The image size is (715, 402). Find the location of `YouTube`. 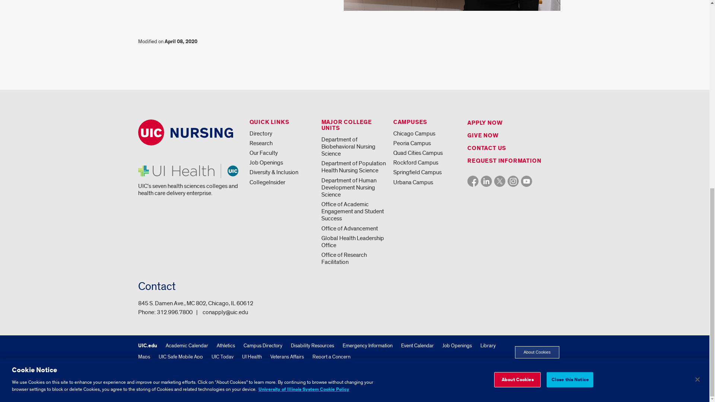

YouTube is located at coordinates (527, 181).